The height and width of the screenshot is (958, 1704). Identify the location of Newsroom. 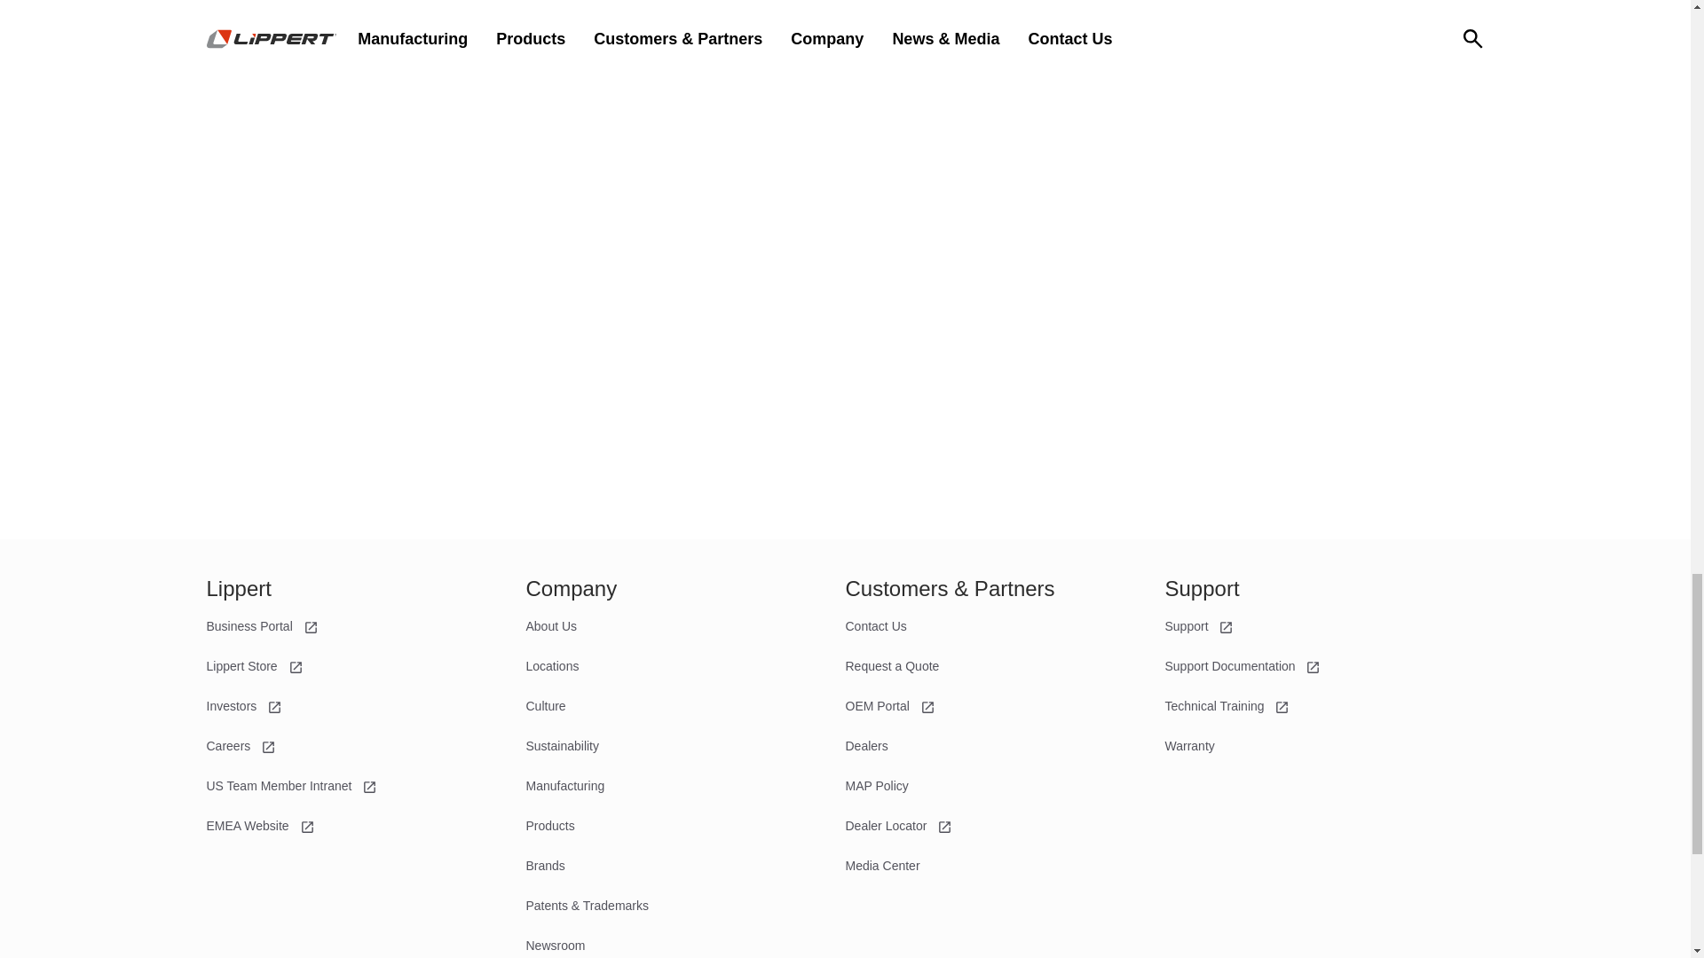
(554, 946).